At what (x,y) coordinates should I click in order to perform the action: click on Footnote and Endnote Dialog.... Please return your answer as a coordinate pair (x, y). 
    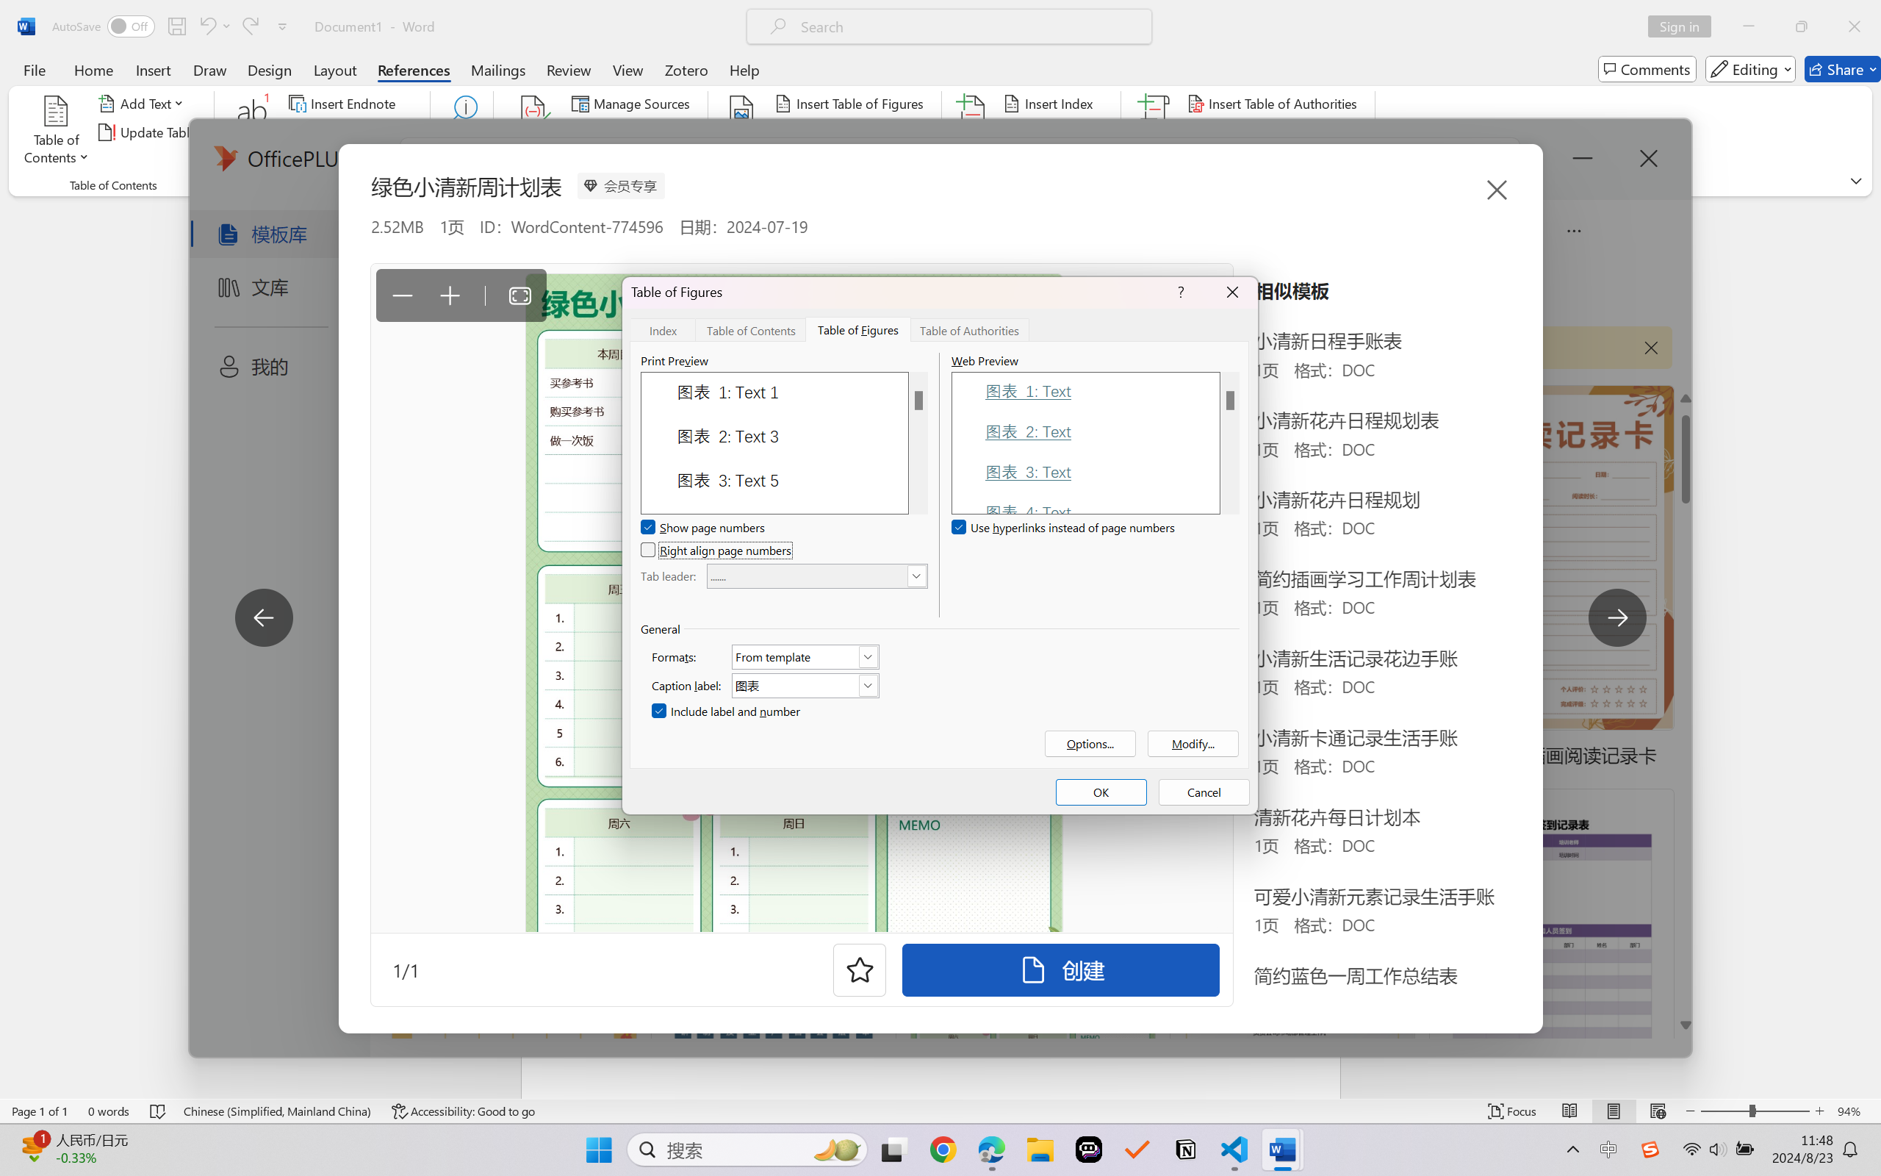
    Looking at the image, I should click on (422, 185).